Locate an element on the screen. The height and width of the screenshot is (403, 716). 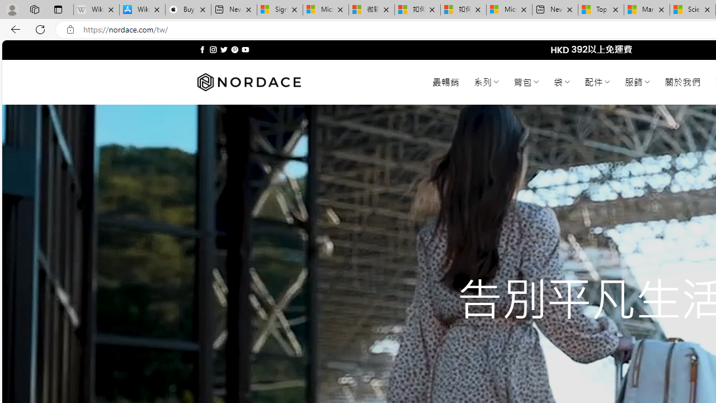
Follow on Instagram is located at coordinates (213, 49).